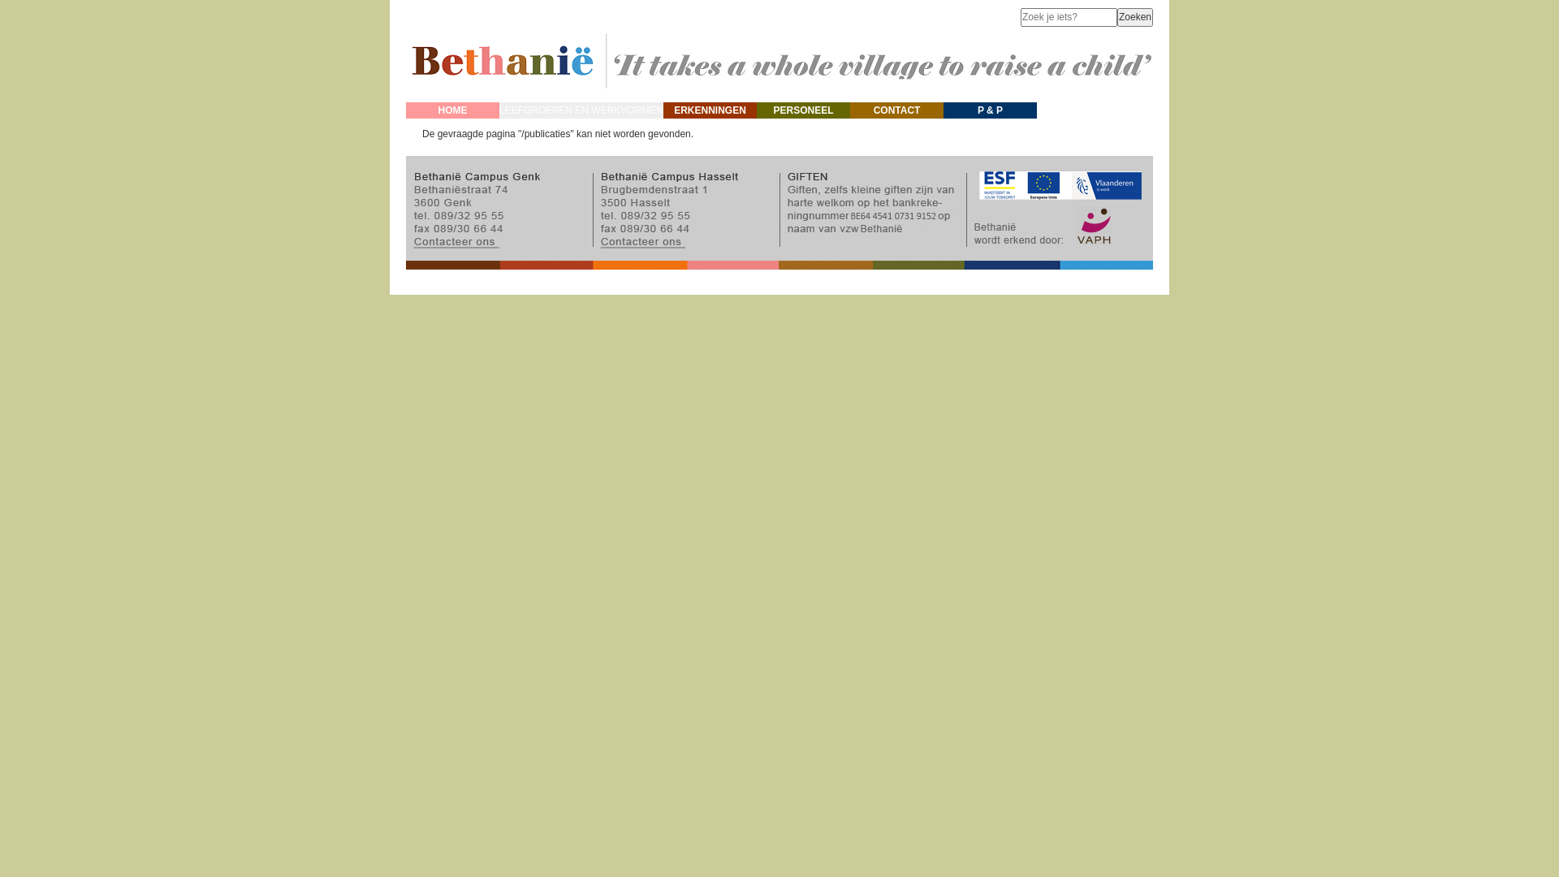  I want to click on HOME, so click(453, 110).